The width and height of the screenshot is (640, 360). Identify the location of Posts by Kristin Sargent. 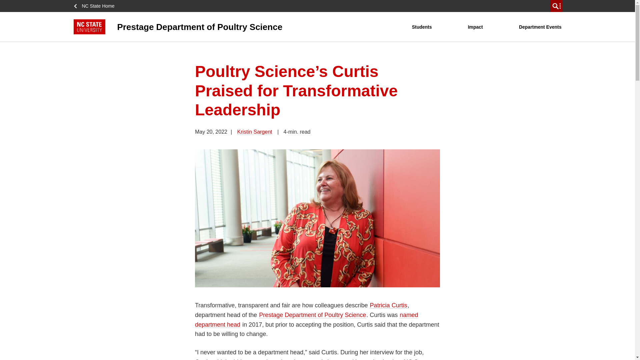
(255, 131).